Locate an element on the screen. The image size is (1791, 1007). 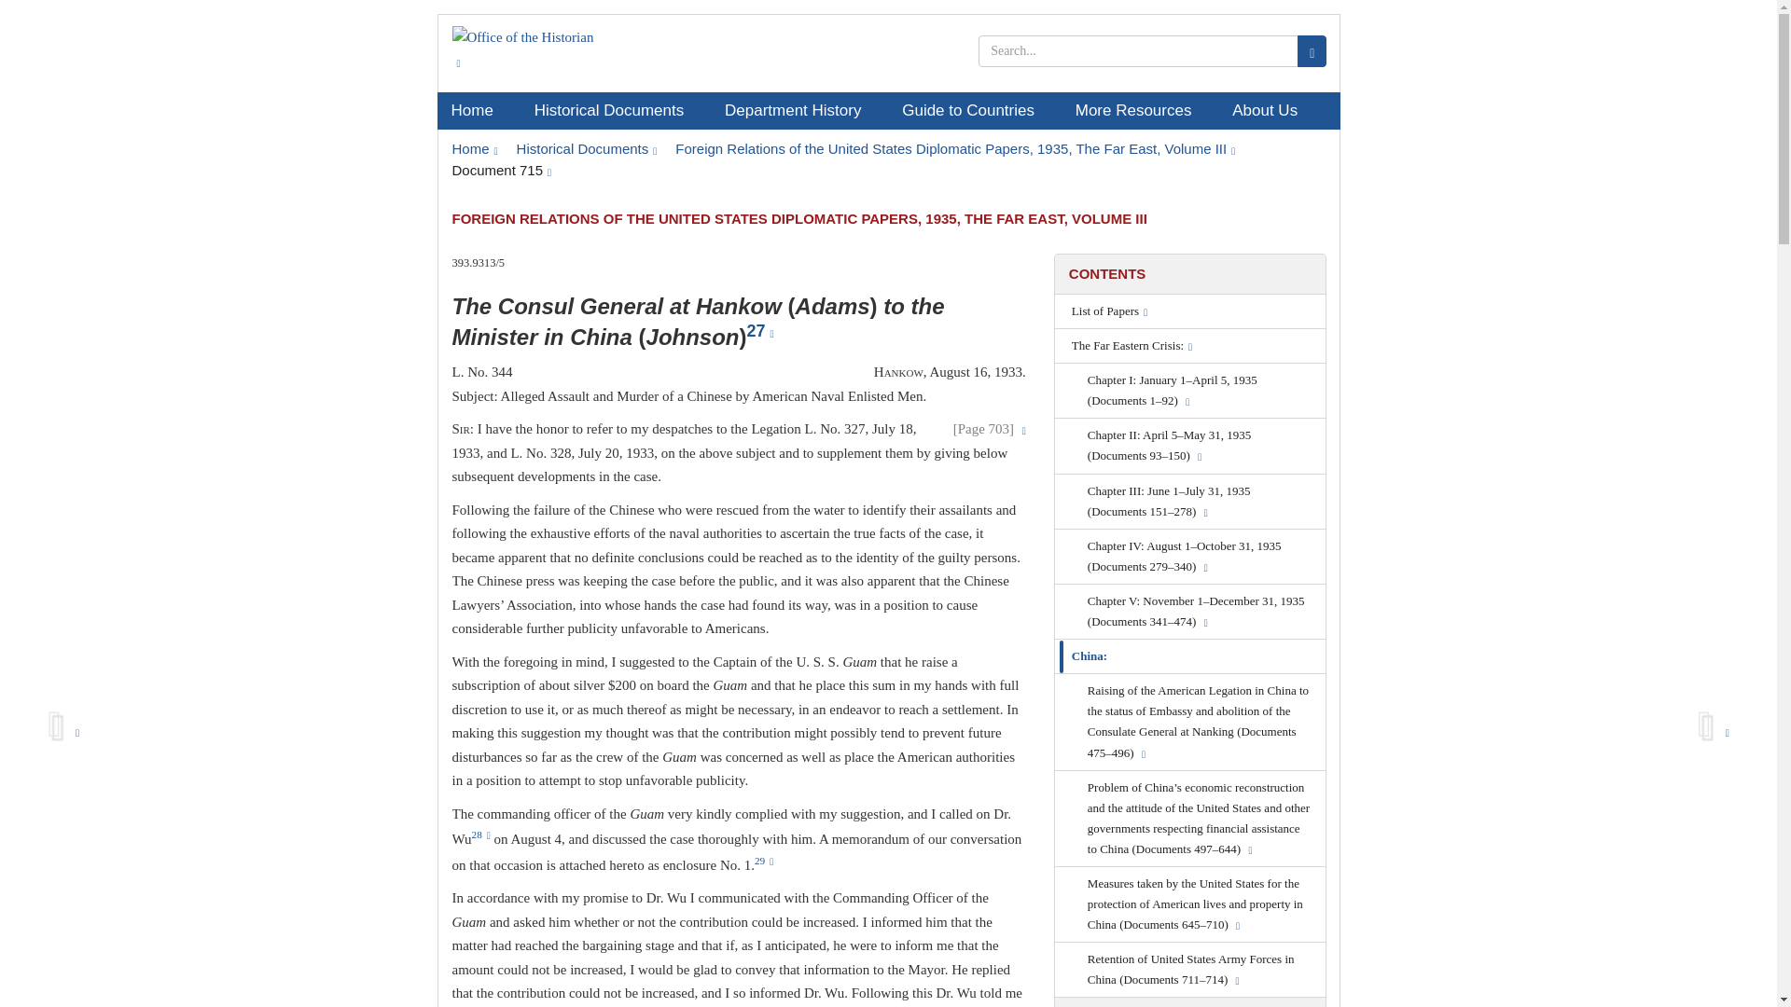
About Us is located at coordinates (1270, 111).